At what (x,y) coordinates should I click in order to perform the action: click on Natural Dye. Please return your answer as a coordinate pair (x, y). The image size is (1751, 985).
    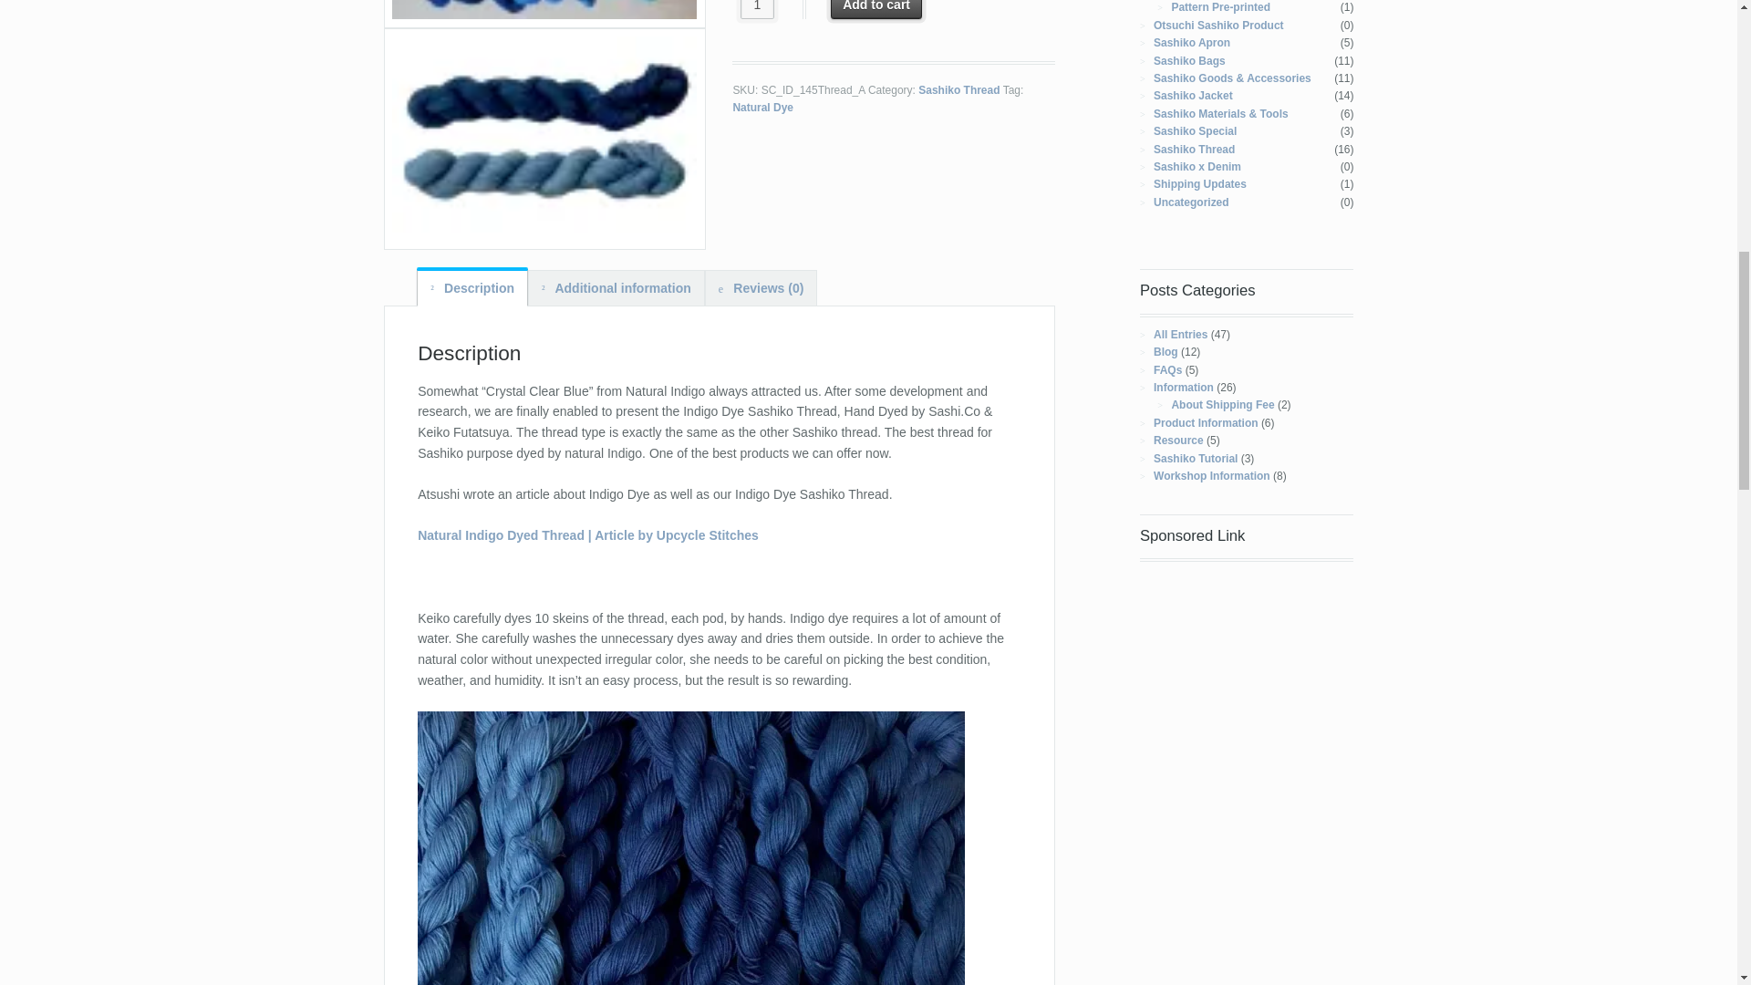
    Looking at the image, I should click on (762, 108).